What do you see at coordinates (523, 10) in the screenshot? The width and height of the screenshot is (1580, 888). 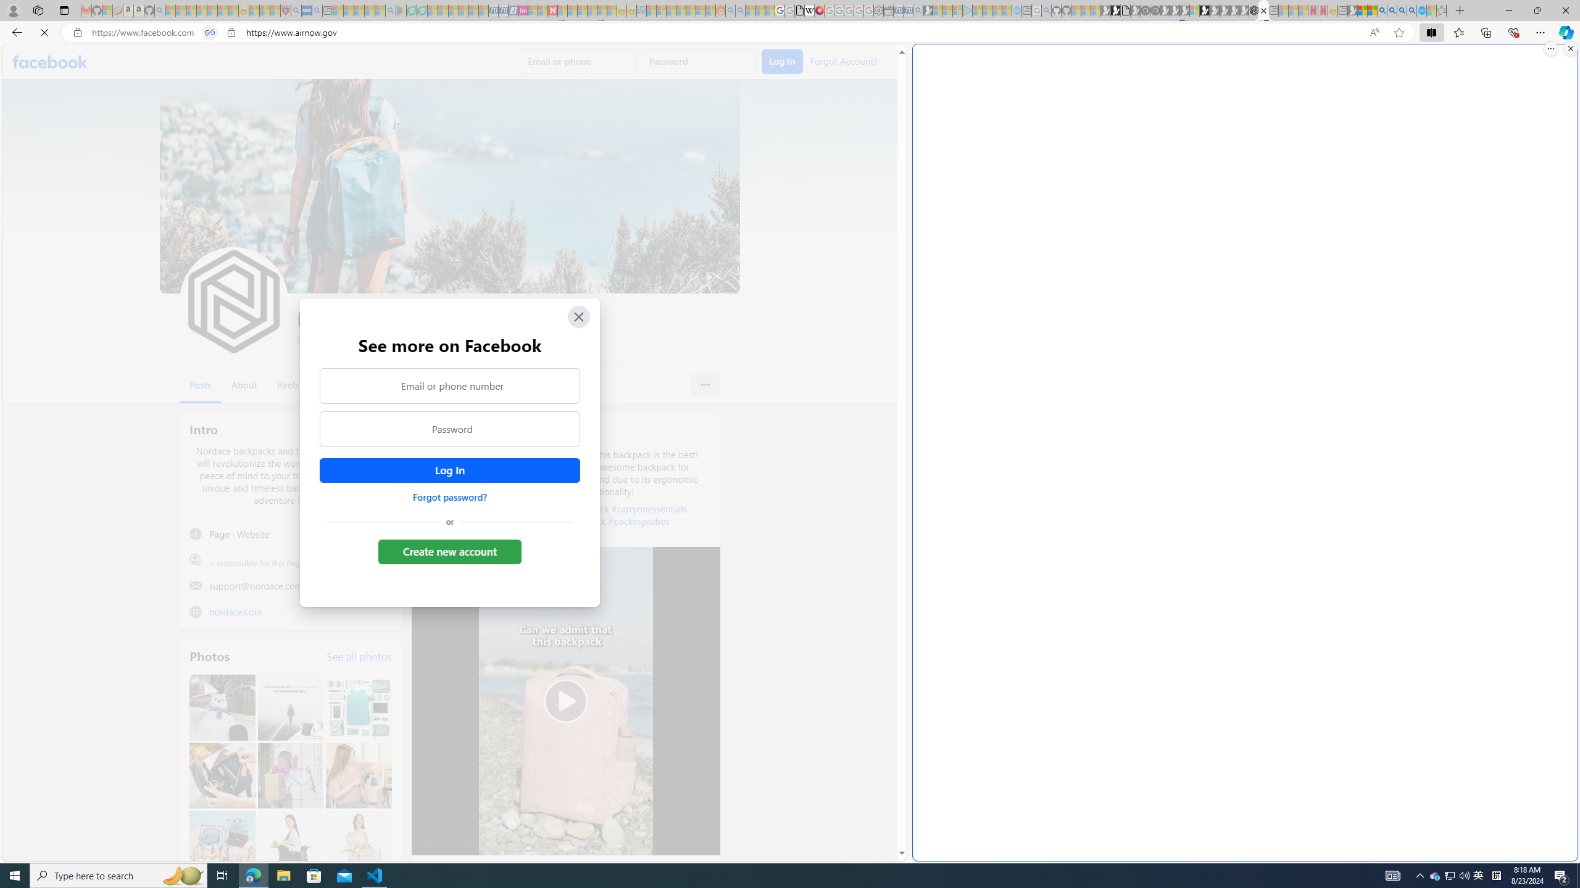 I see `Jobs - lastminute.com Investor Portal - Sleeping` at bounding box center [523, 10].